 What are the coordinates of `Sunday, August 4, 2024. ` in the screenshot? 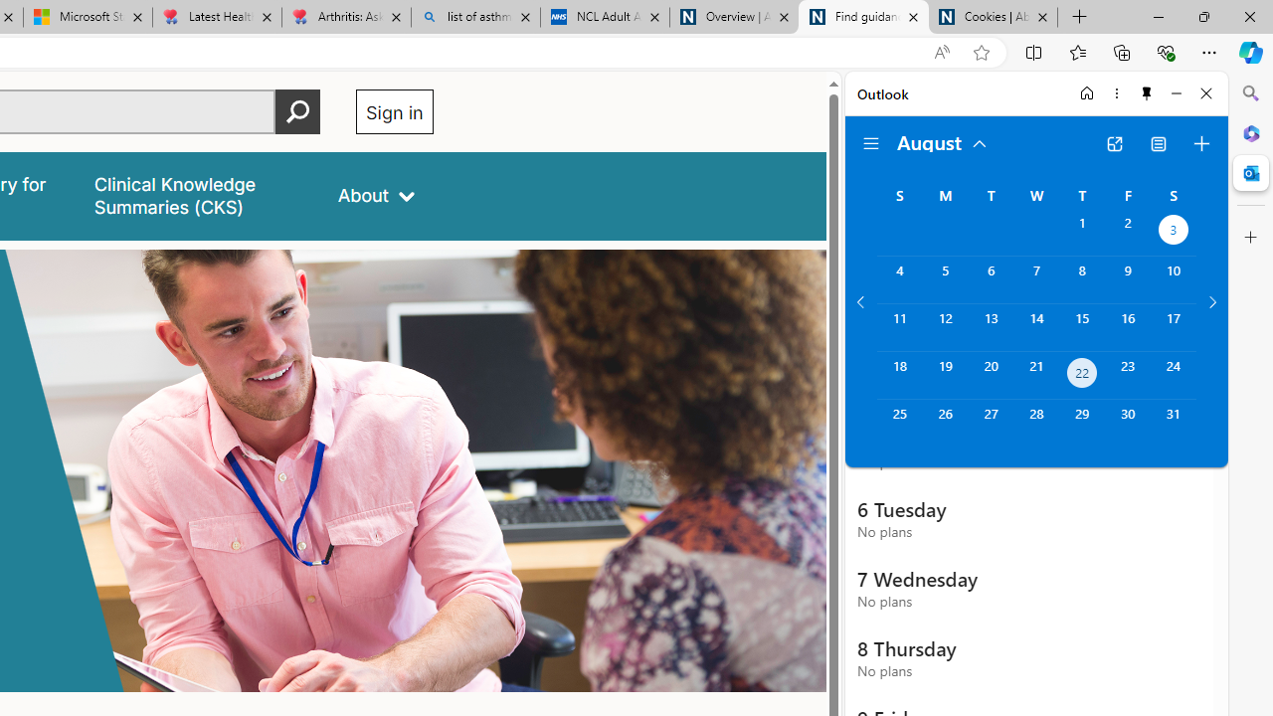 It's located at (899, 279).